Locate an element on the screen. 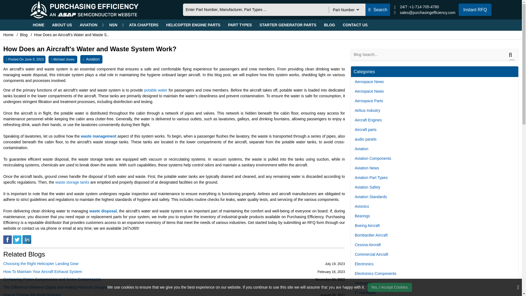  BLOG is located at coordinates (329, 25).